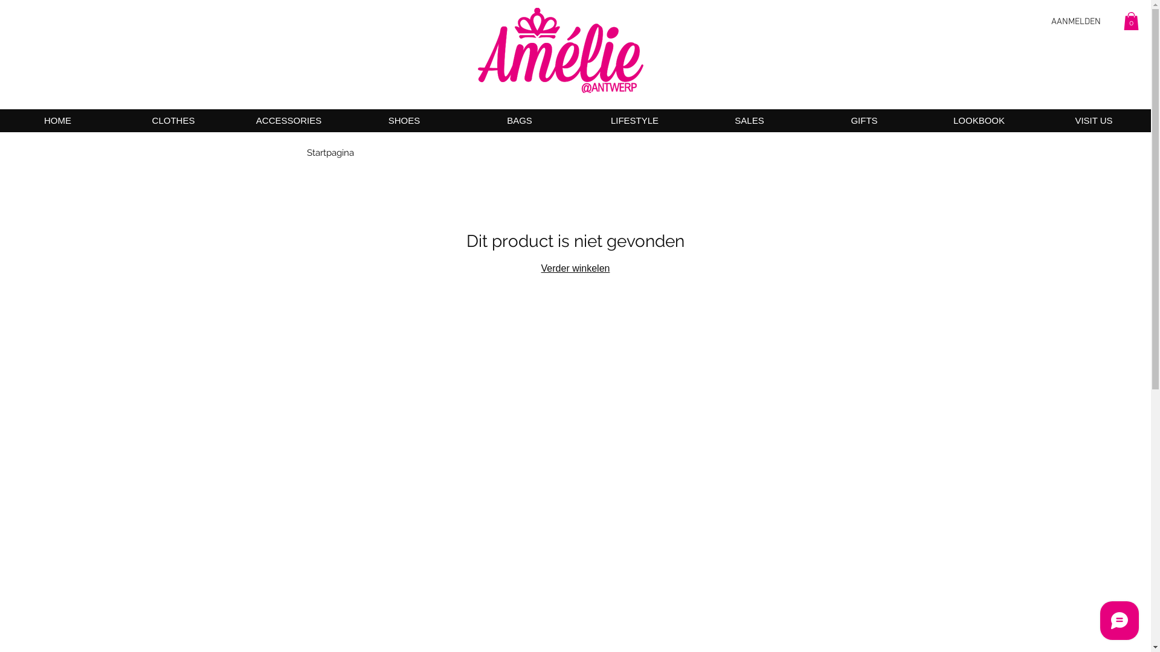  Describe the element at coordinates (520, 121) in the screenshot. I see `BAGS` at that location.